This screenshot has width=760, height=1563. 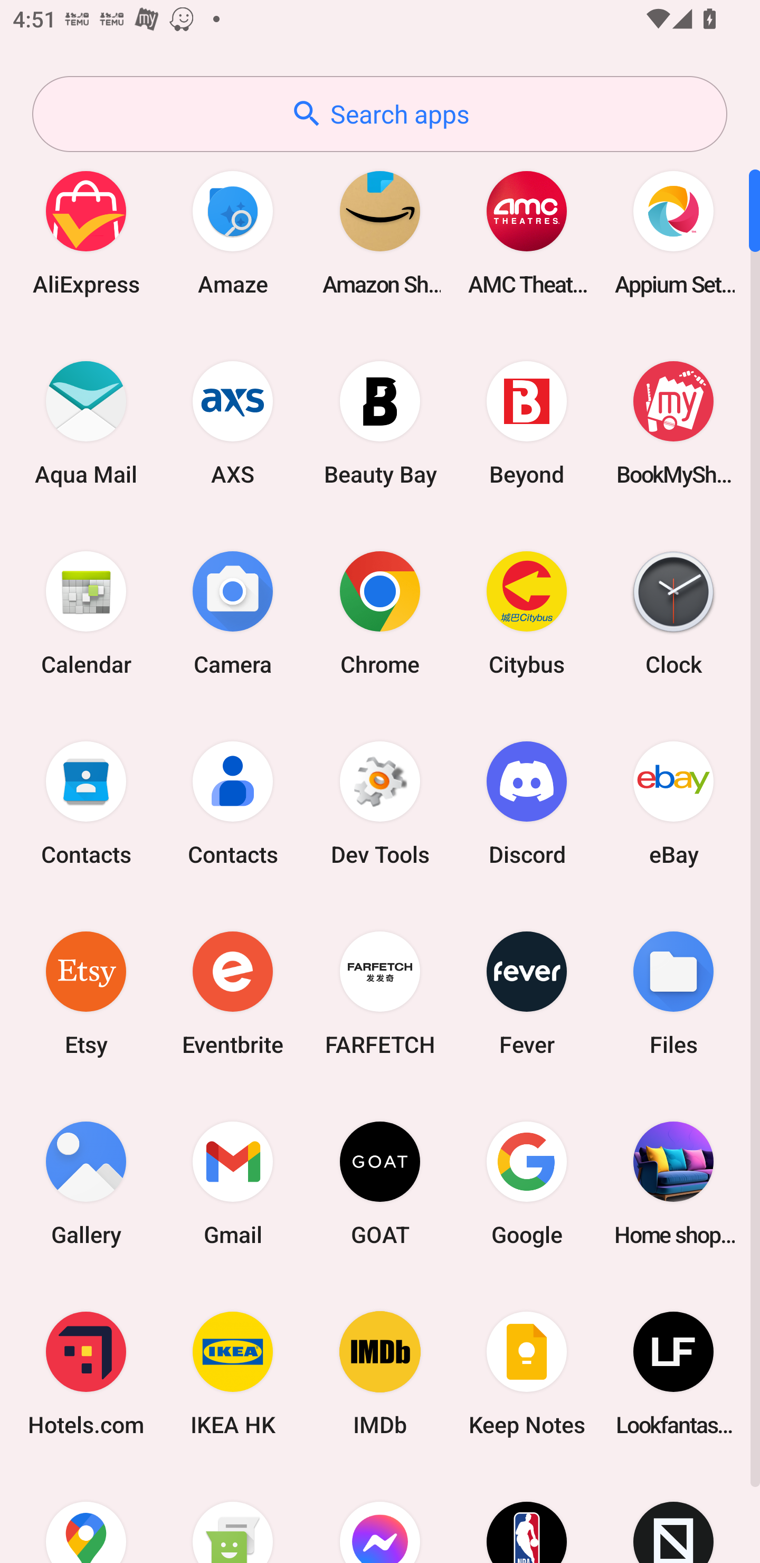 I want to click on Beauty Bay, so click(x=380, y=422).